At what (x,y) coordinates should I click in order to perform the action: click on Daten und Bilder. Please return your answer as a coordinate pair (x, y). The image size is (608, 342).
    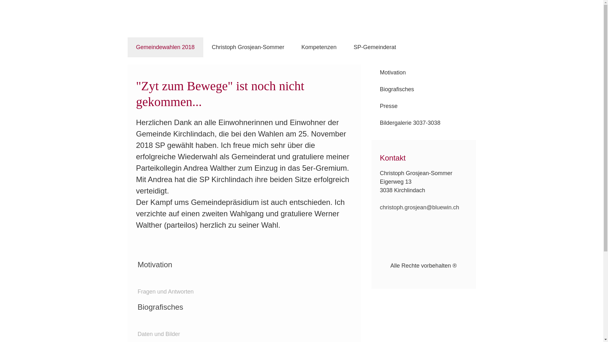
    Looking at the image, I should click on (159, 334).